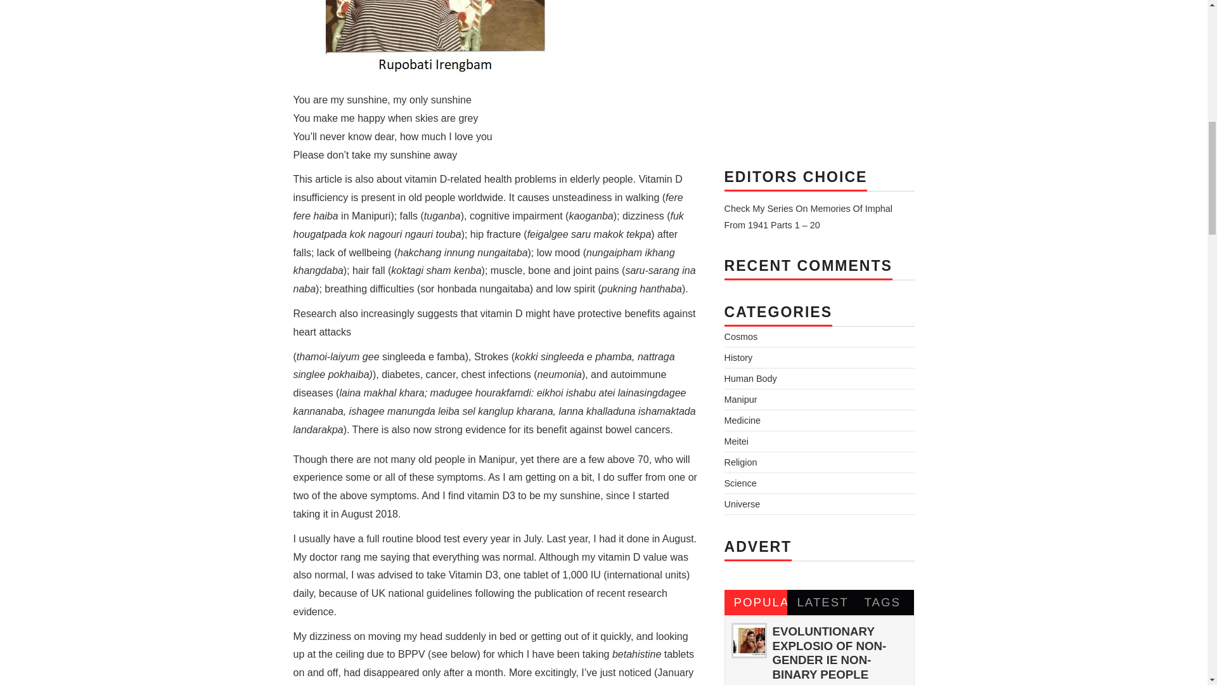  What do you see at coordinates (750, 378) in the screenshot?
I see `Human Body` at bounding box center [750, 378].